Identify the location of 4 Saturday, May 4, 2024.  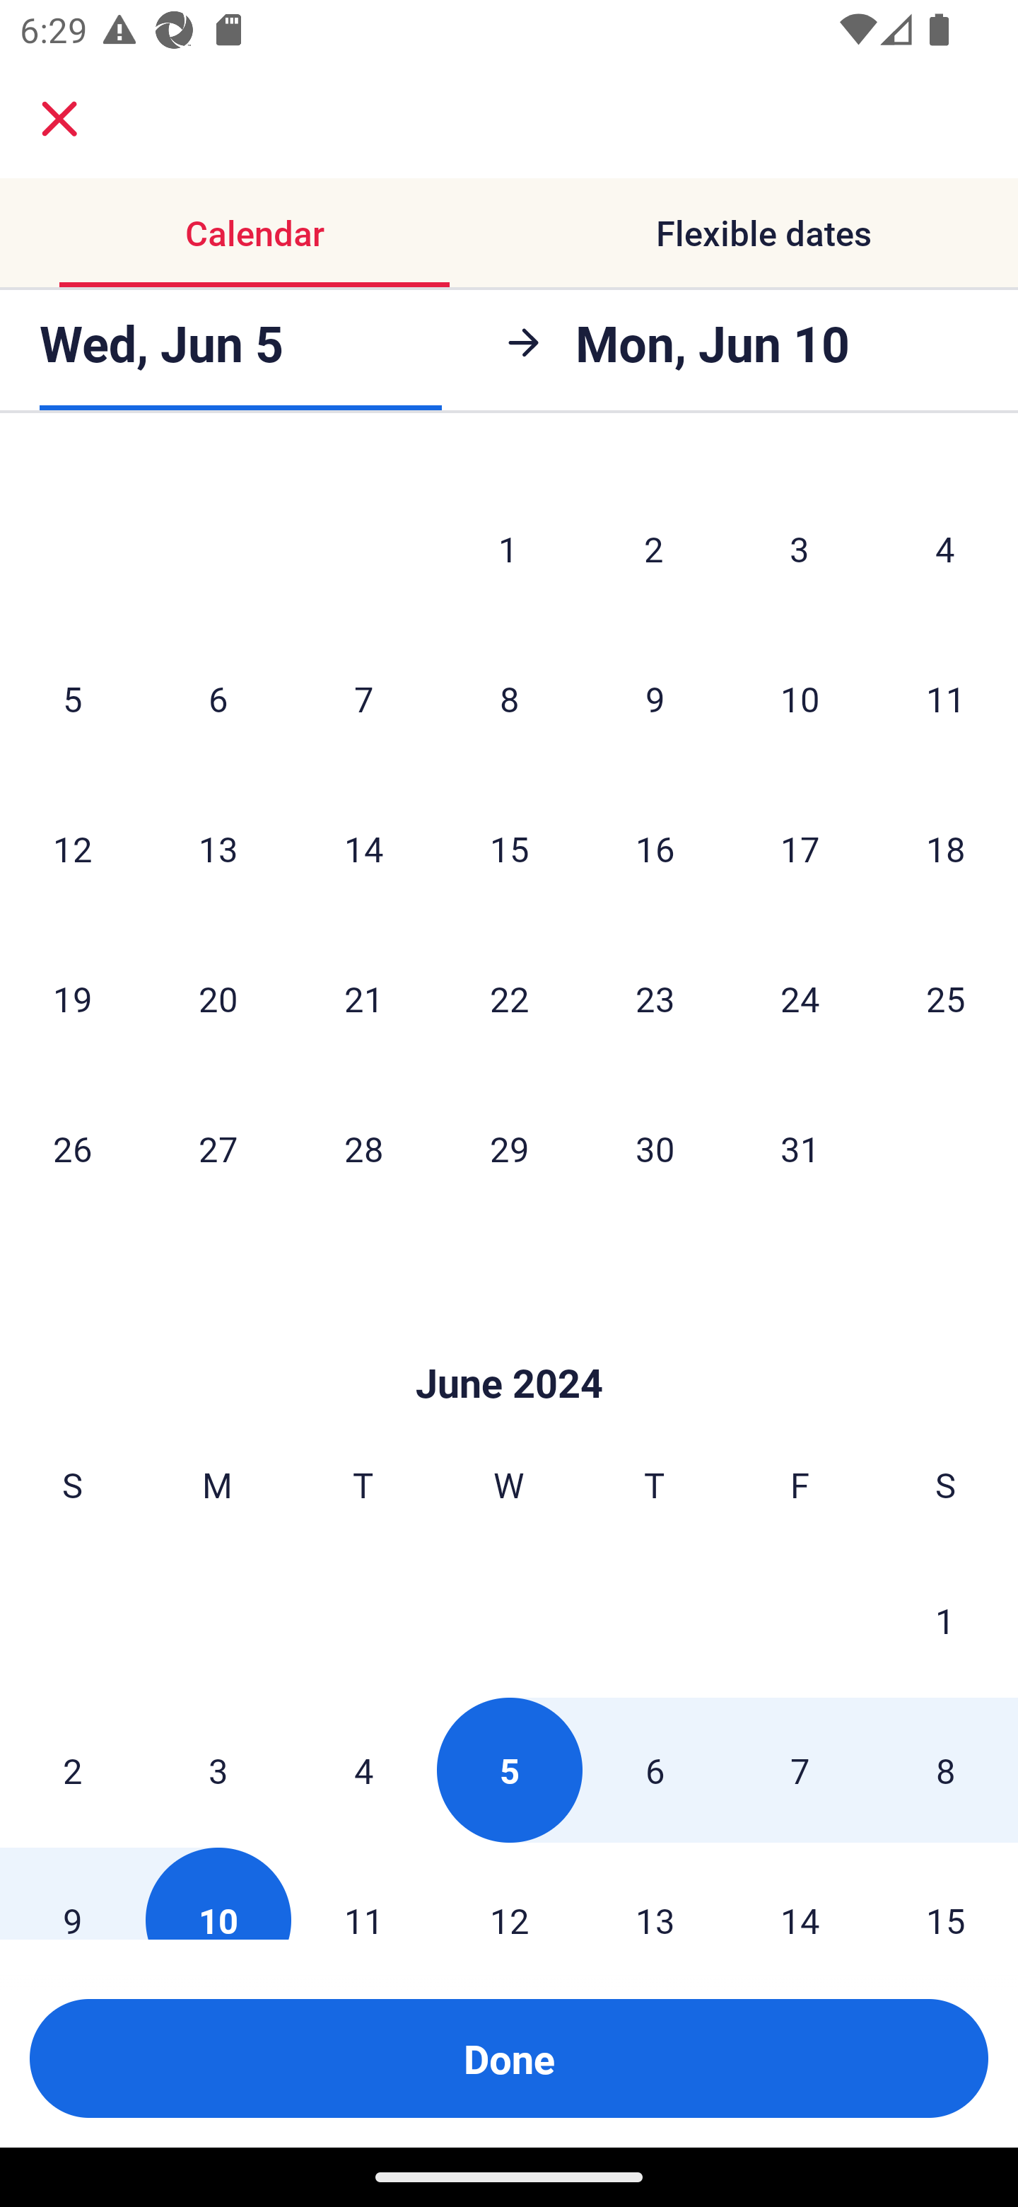
(945, 548).